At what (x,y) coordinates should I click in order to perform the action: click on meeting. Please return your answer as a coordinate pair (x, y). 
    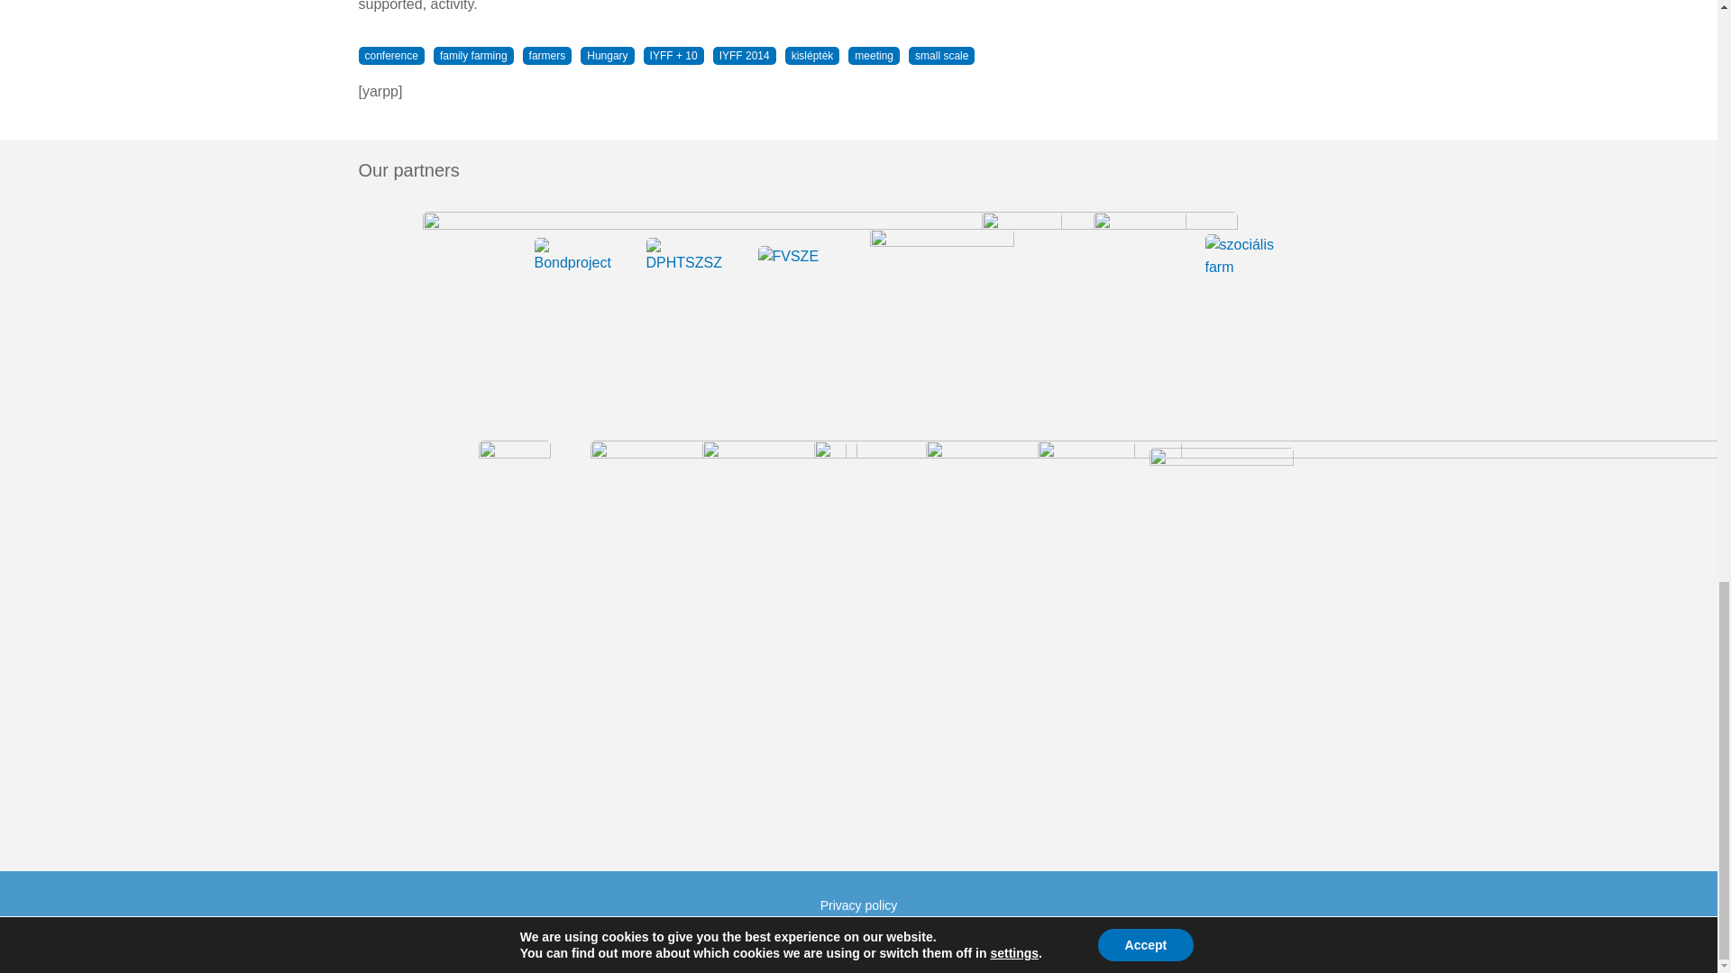
    Looking at the image, I should click on (874, 56).